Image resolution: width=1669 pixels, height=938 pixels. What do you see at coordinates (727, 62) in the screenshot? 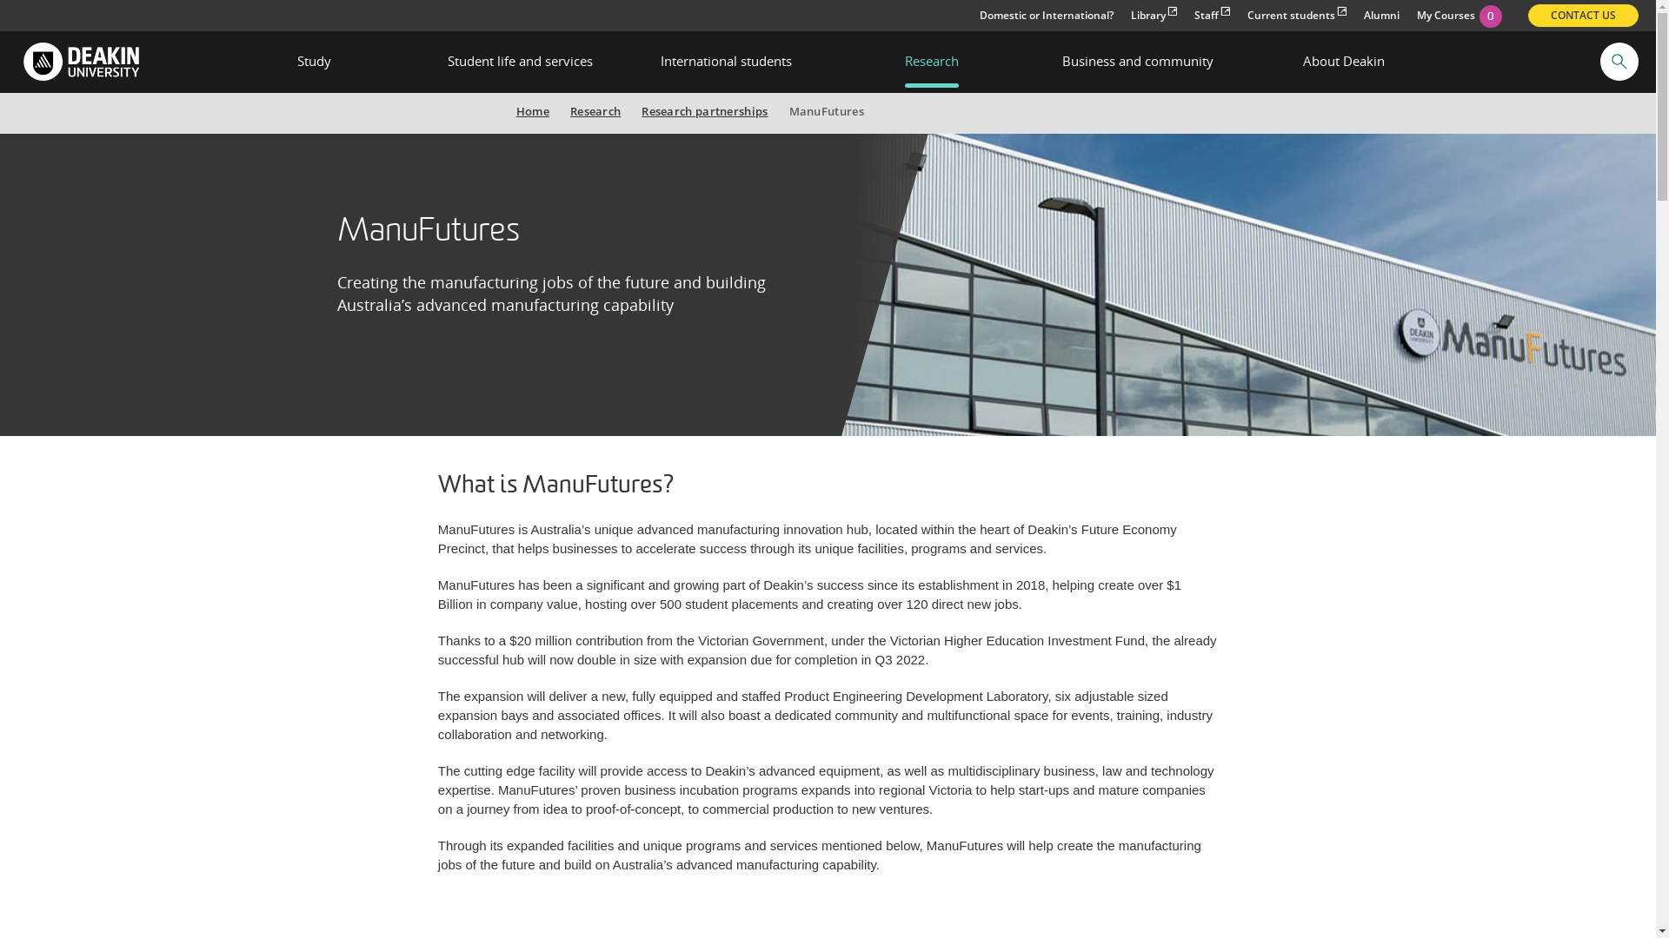
I see `International students` at bounding box center [727, 62].